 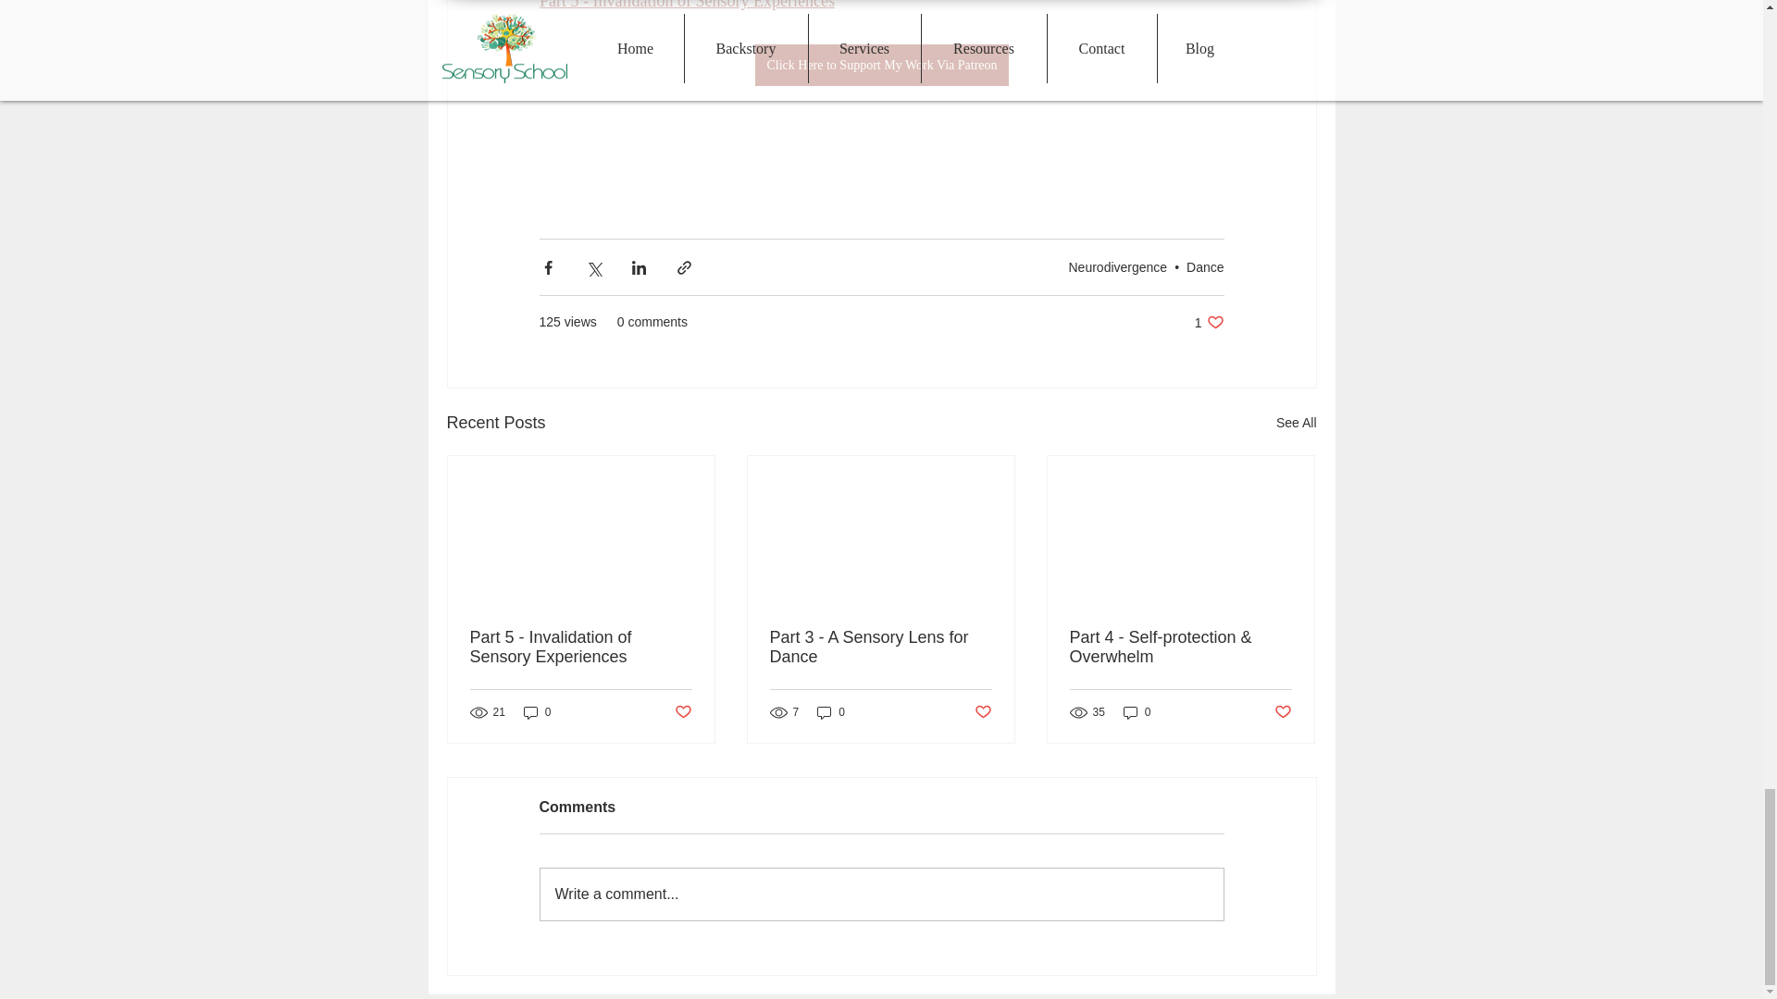 What do you see at coordinates (1209, 322) in the screenshot?
I see `Part 5 - Invalidation of Sensory Experiences` at bounding box center [1209, 322].